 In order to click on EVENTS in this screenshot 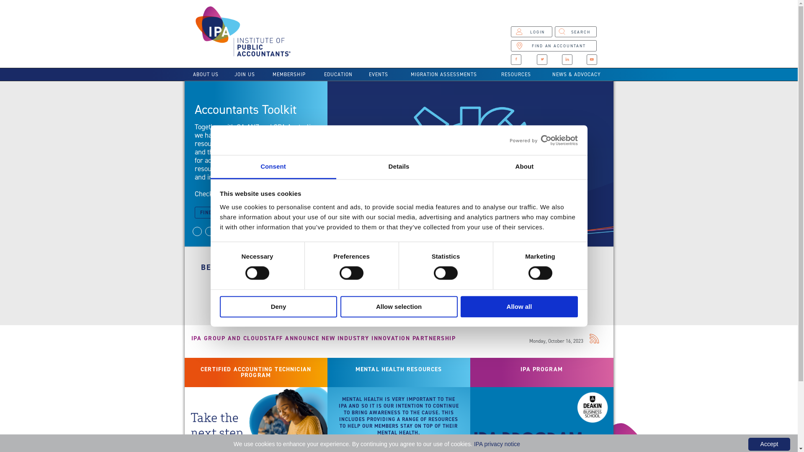, I will do `click(379, 74)`.